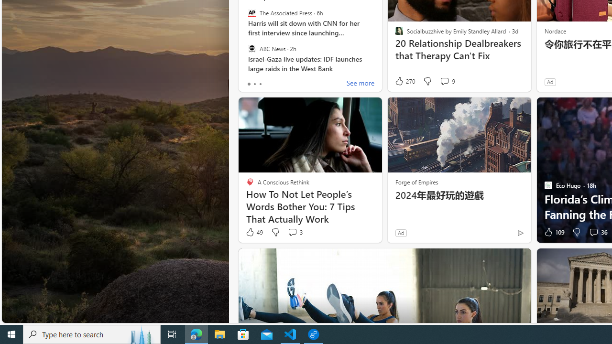 The height and width of the screenshot is (344, 612). I want to click on View comments 3 Comment, so click(293, 232).